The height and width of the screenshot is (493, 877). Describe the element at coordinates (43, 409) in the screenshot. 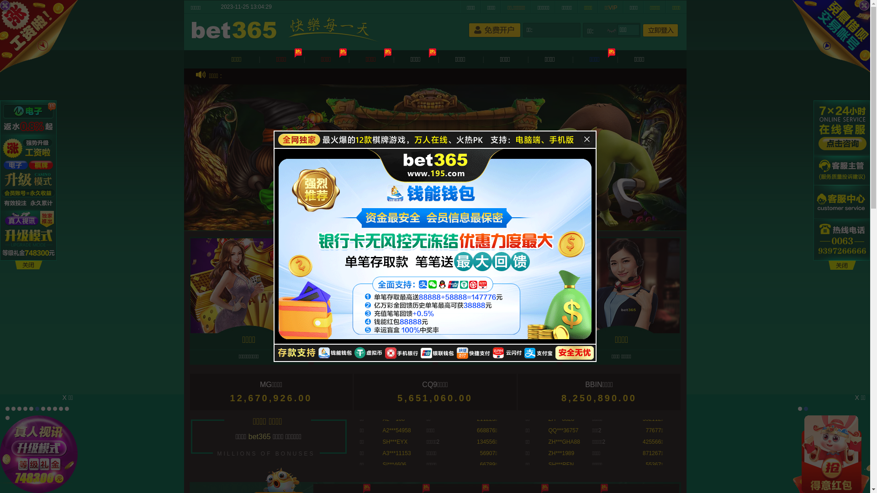

I see `7` at that location.